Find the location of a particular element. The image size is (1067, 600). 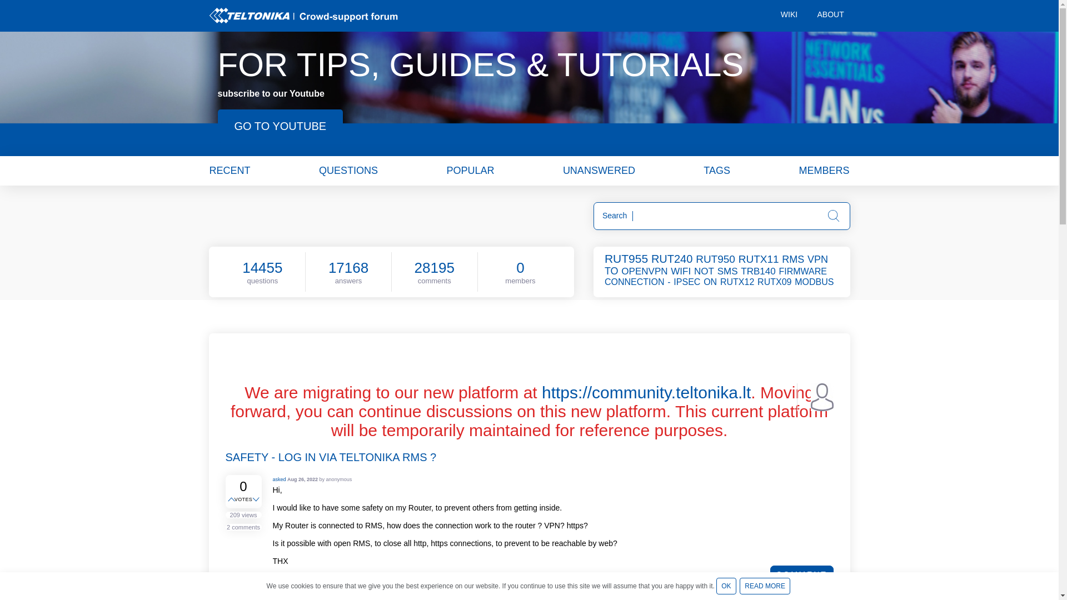

GO TO YOUTUBE is located at coordinates (280, 126).